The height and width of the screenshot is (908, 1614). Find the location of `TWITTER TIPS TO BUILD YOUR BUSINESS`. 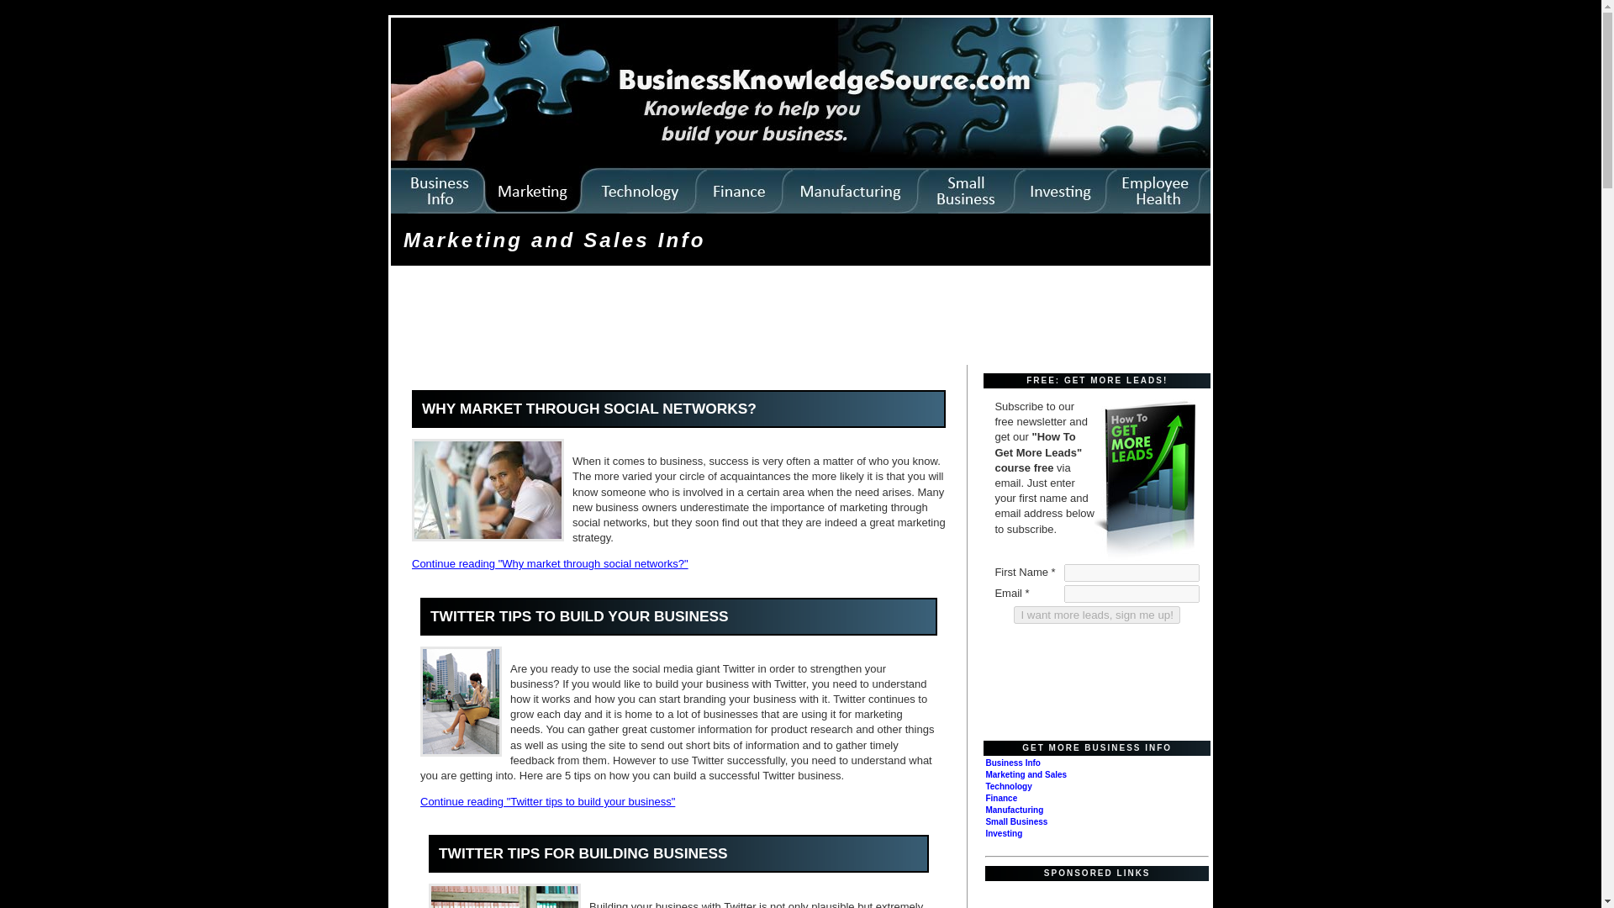

TWITTER TIPS TO BUILD YOUR BUSINESS is located at coordinates (580, 615).